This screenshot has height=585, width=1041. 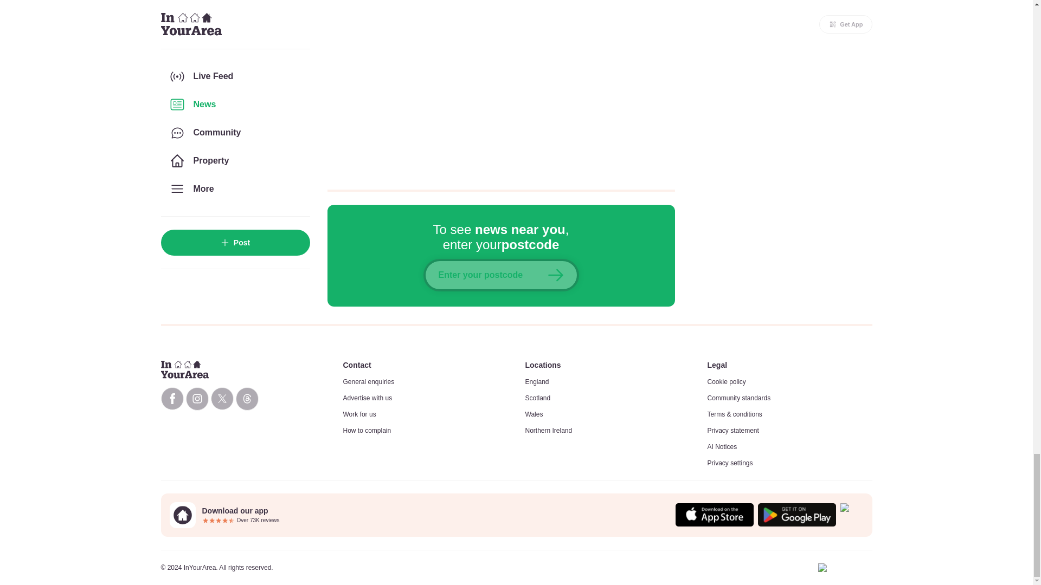 What do you see at coordinates (196, 399) in the screenshot?
I see `InYourArea Instagram` at bounding box center [196, 399].